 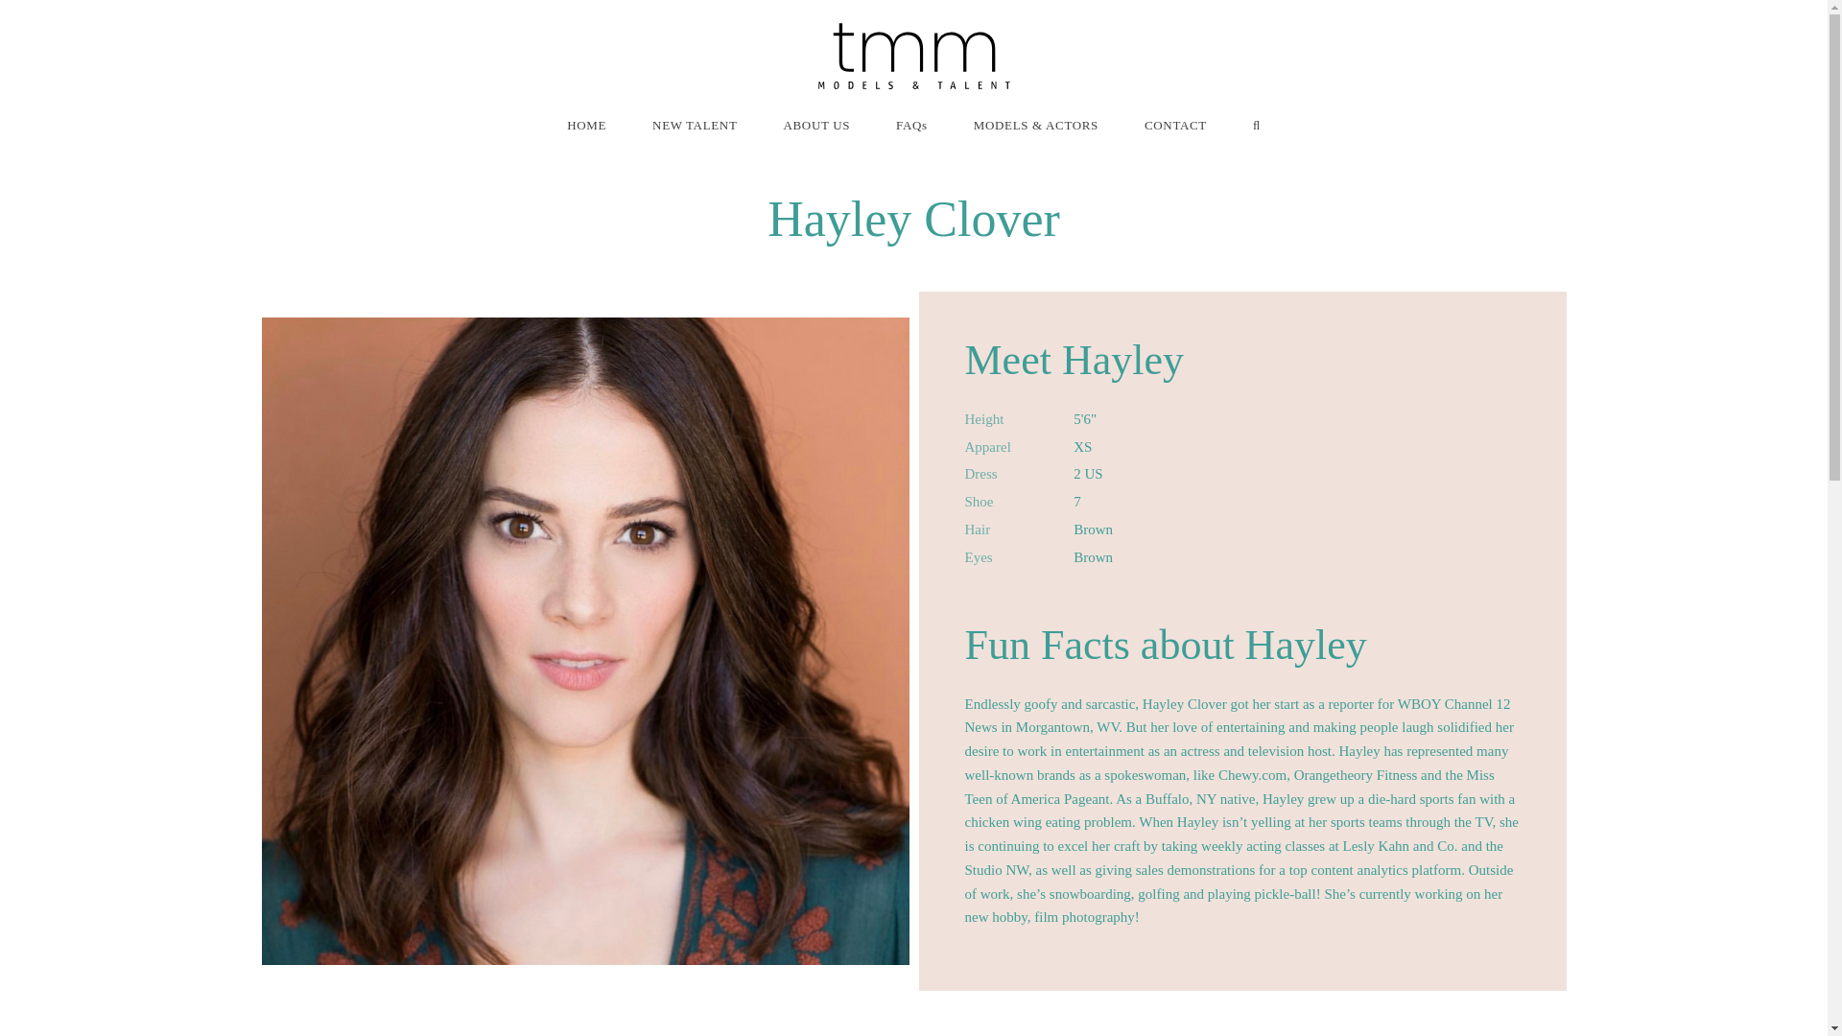 What do you see at coordinates (695, 125) in the screenshot?
I see `NEW TALENT` at bounding box center [695, 125].